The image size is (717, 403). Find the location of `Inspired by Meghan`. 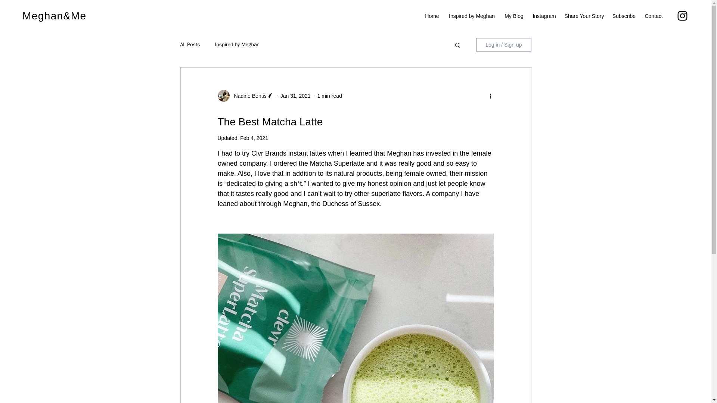

Inspired by Meghan is located at coordinates (472, 16).